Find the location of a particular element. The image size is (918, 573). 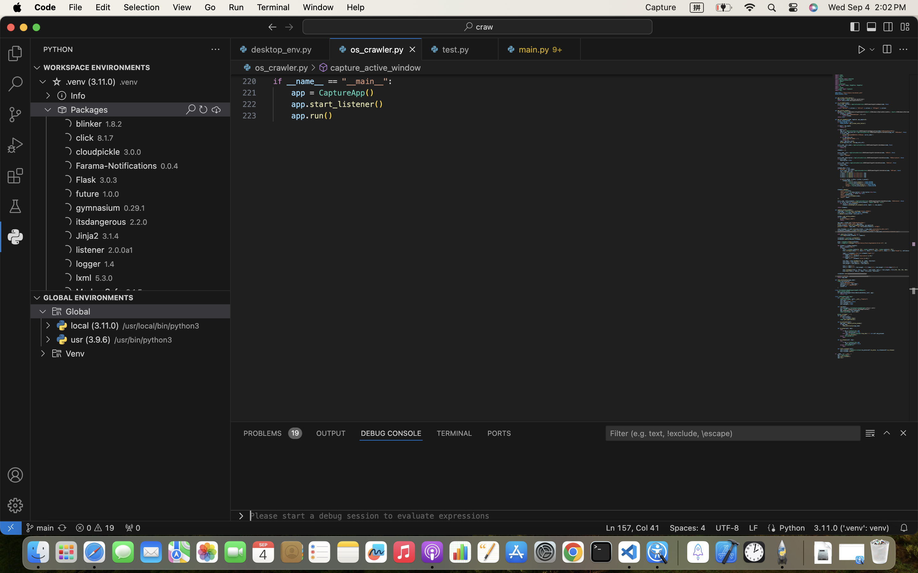

 is located at coordinates (15, 506).